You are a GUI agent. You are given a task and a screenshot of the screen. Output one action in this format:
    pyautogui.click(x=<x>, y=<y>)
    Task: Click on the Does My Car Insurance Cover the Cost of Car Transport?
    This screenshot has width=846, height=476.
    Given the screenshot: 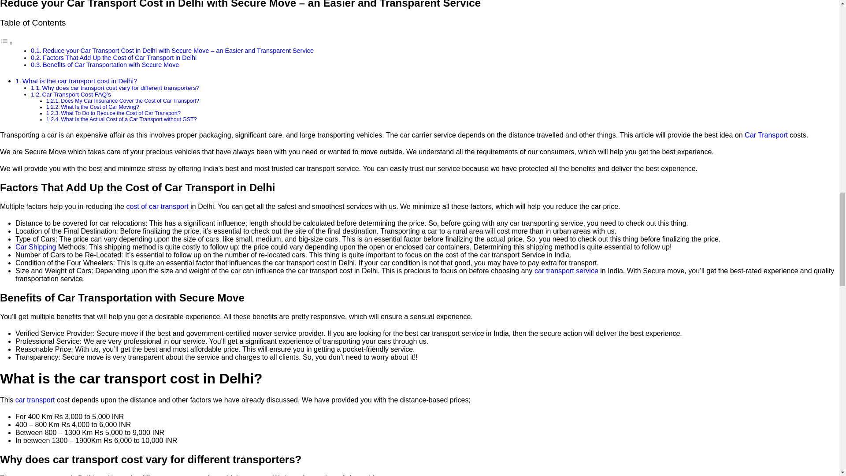 What is the action you would take?
    pyautogui.click(x=130, y=101)
    